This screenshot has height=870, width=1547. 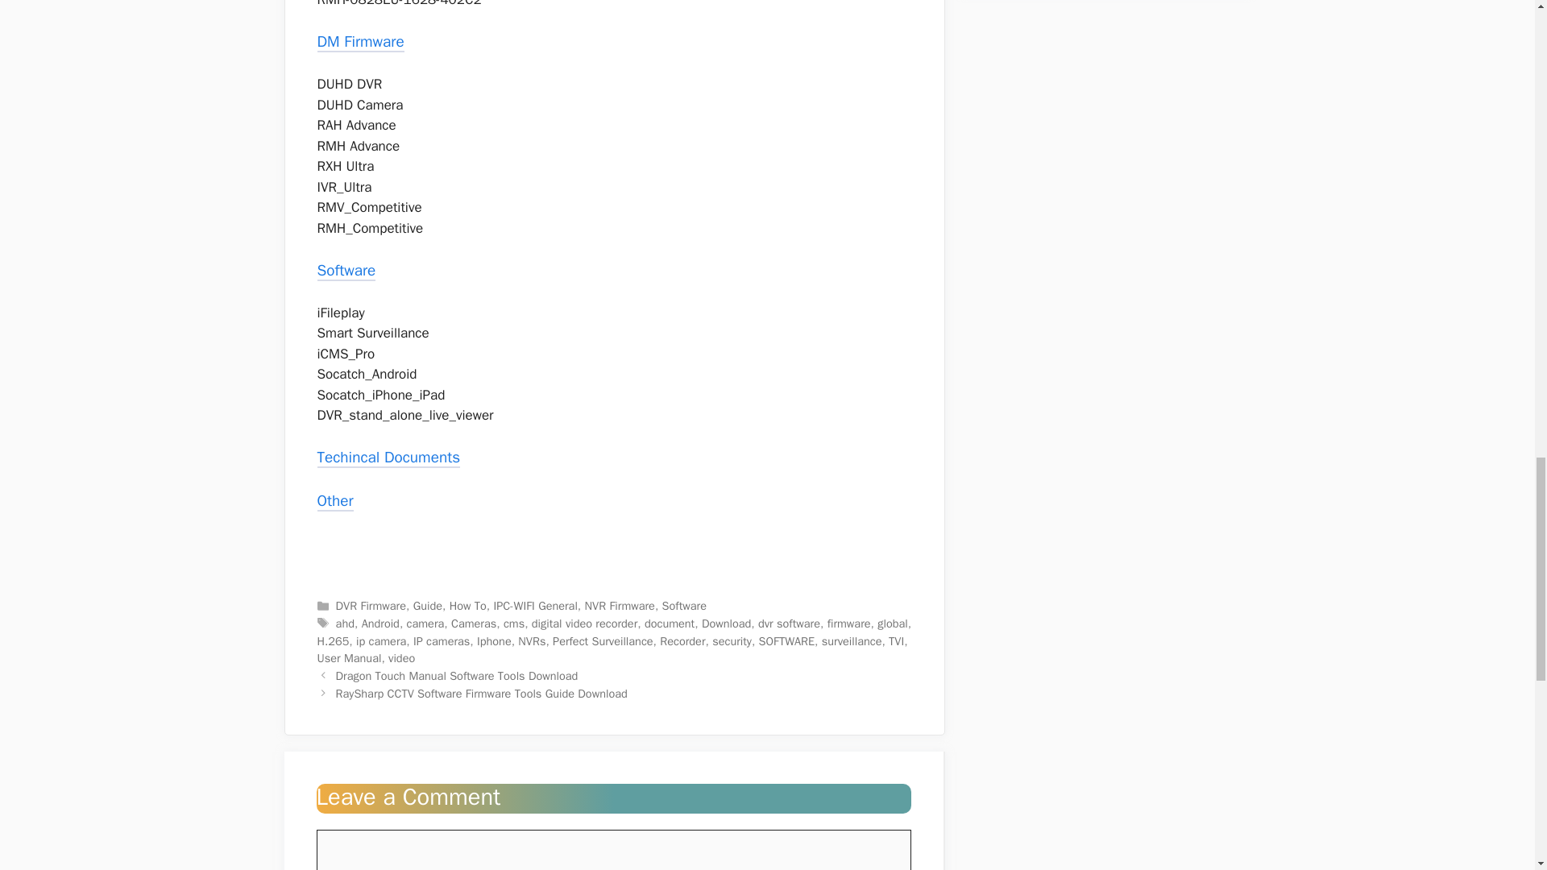 What do you see at coordinates (670, 623) in the screenshot?
I see `document` at bounding box center [670, 623].